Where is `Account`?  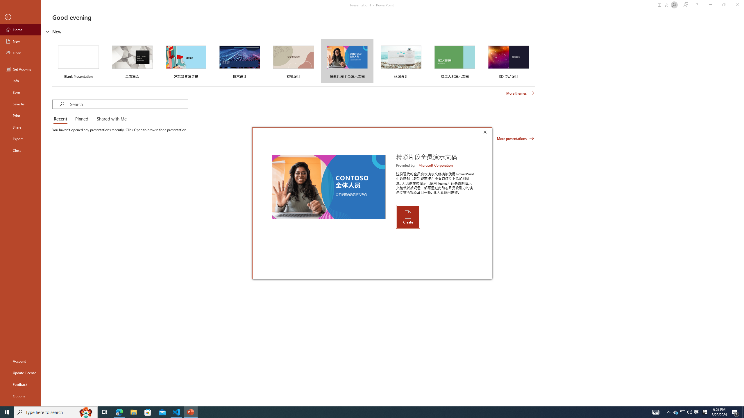
Account is located at coordinates (20, 361).